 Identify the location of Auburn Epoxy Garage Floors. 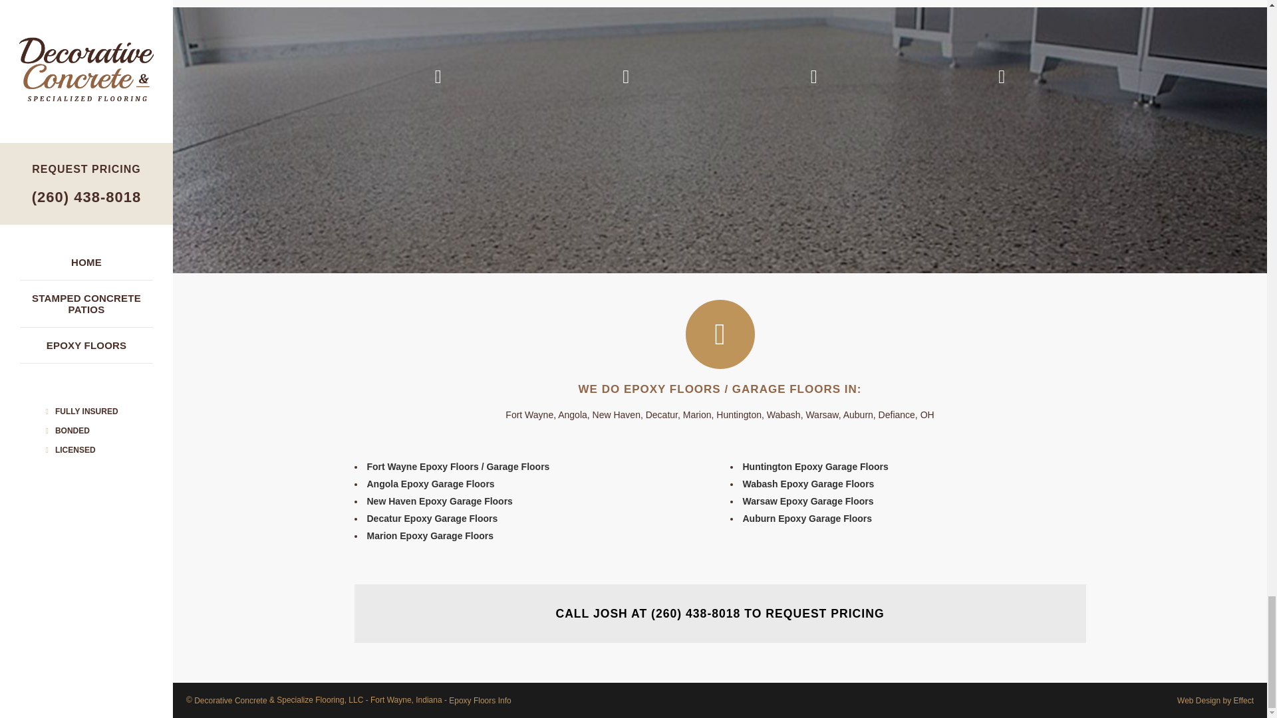
(806, 519).